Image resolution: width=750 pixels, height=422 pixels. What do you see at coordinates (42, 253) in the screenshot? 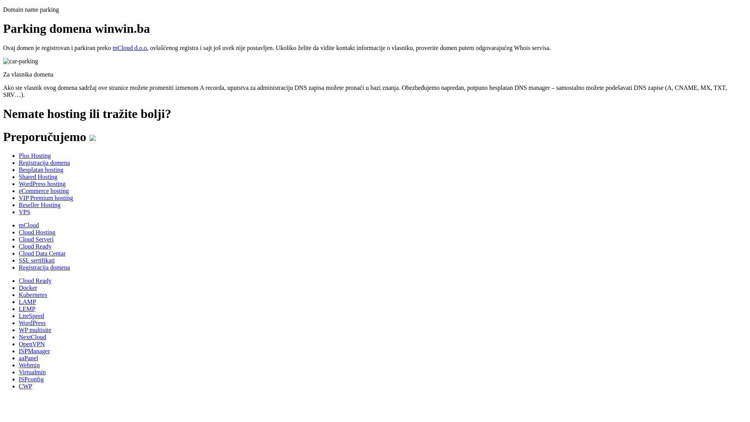
I see `Cloud Data Centar` at bounding box center [42, 253].